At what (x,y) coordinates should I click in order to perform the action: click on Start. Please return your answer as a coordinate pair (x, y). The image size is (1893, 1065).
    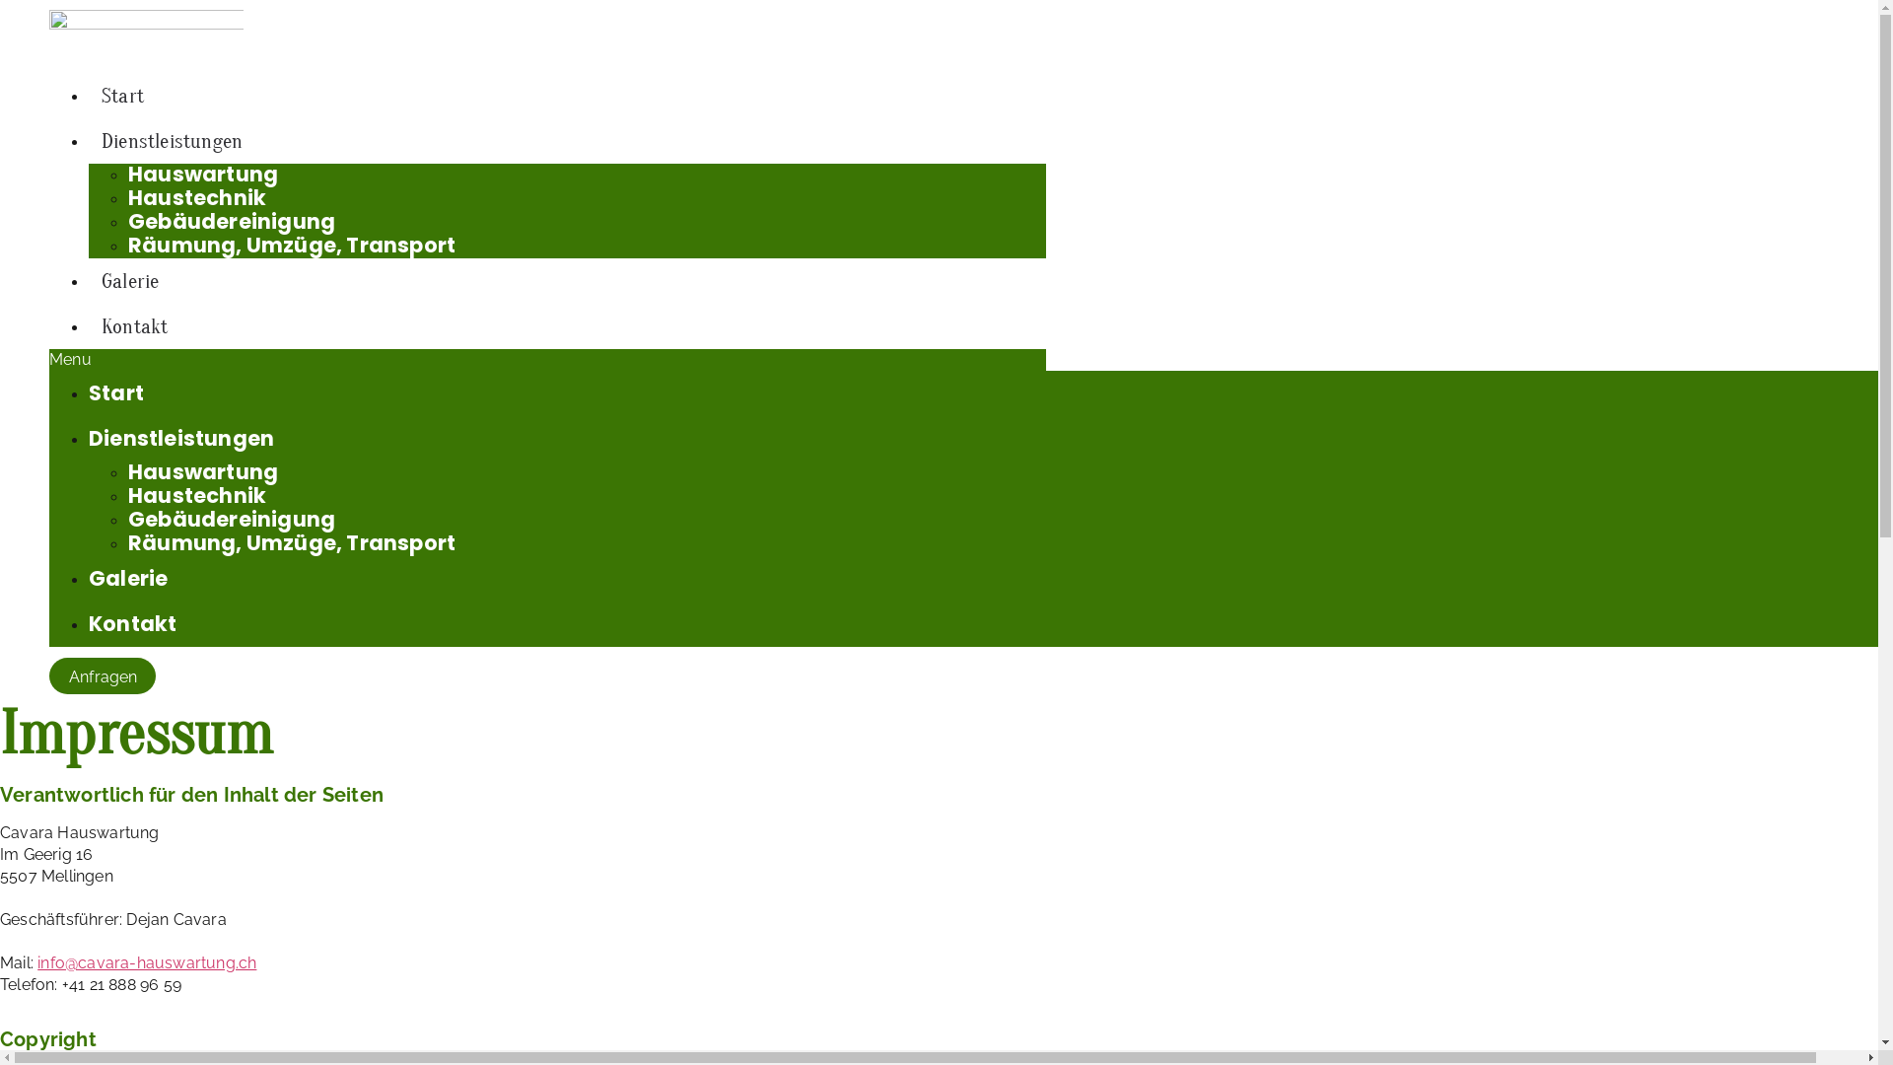
    Looking at the image, I should click on (116, 392).